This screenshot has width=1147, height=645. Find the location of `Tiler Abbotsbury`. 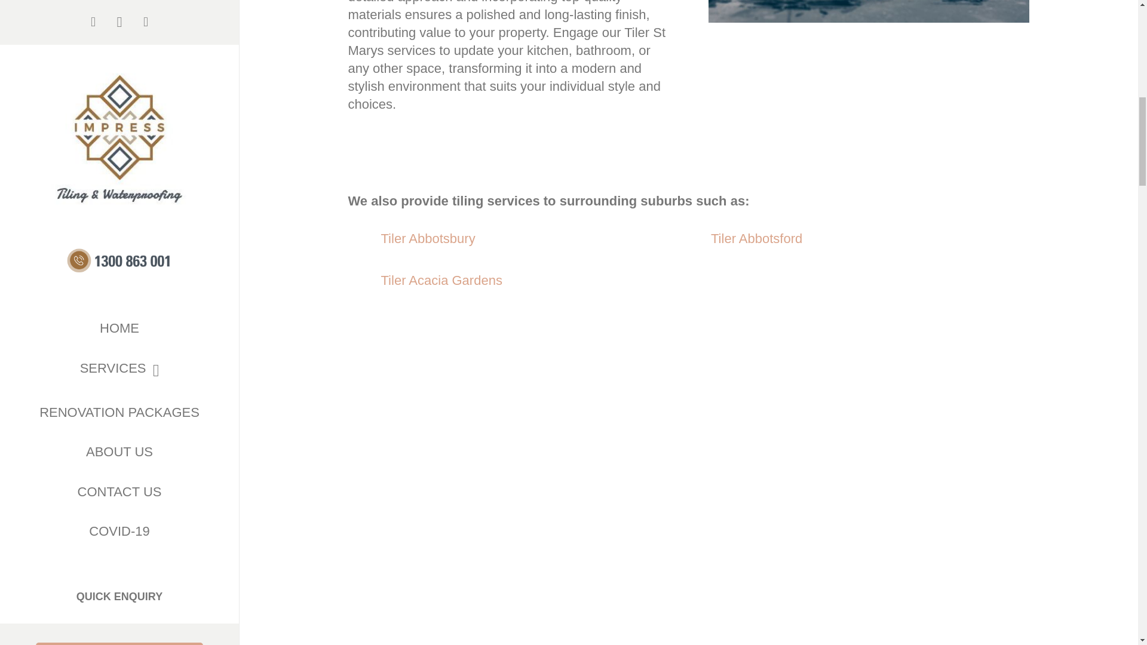

Tiler Abbotsbury is located at coordinates (428, 238).